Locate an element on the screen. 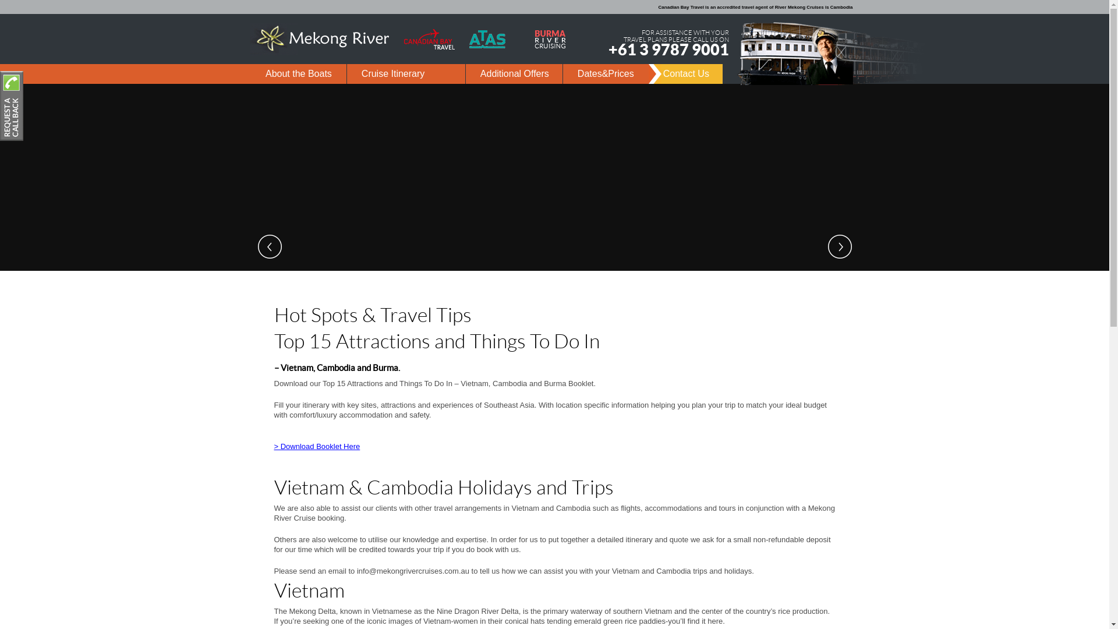 This screenshot has width=1118, height=629. About the Boats is located at coordinates (299, 74).